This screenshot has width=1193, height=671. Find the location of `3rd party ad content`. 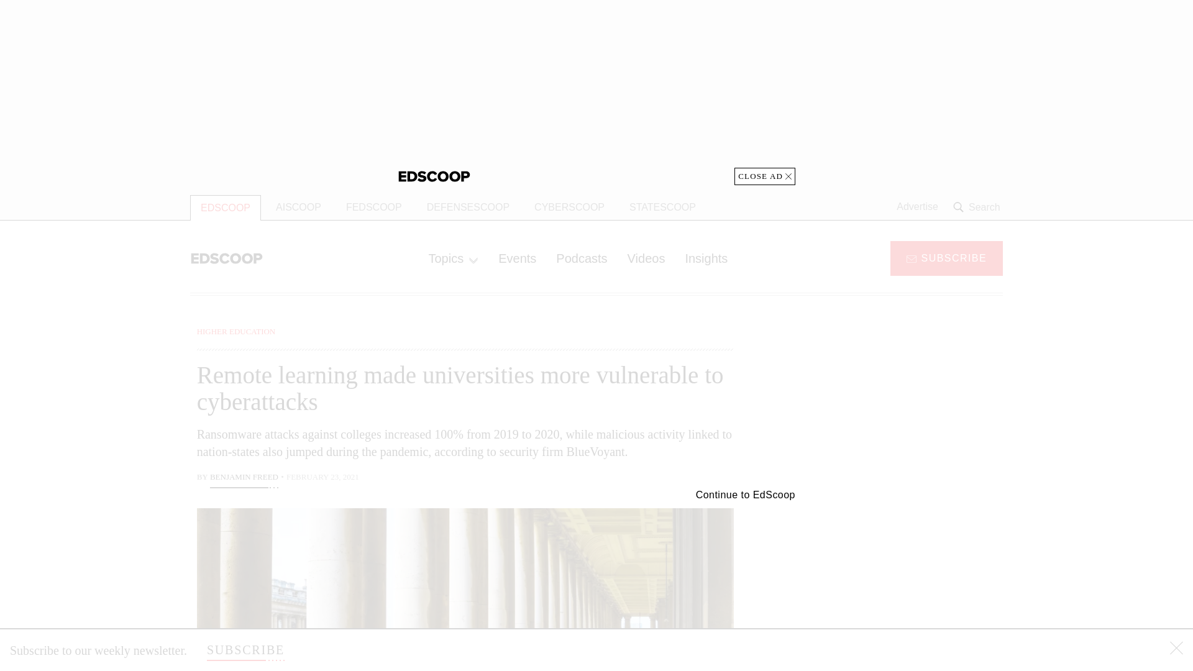

3rd party ad content is located at coordinates (903, 578).